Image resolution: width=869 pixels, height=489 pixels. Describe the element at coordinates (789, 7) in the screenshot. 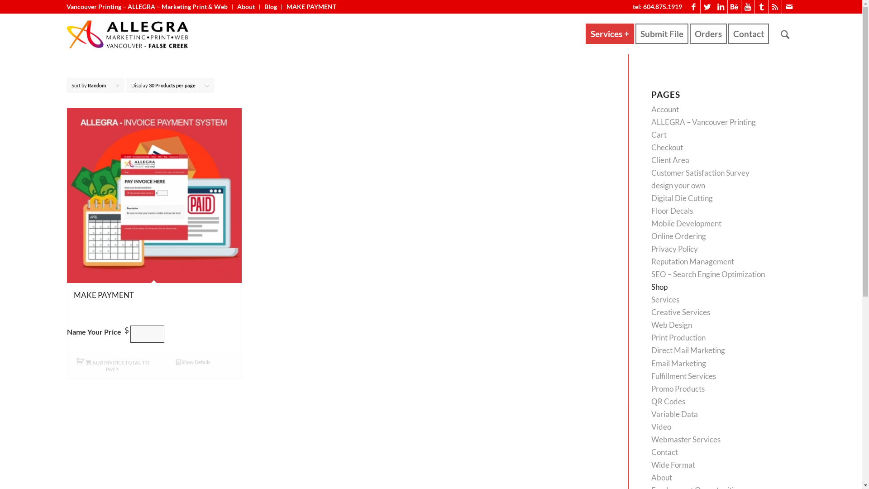

I see `Mail` at that location.